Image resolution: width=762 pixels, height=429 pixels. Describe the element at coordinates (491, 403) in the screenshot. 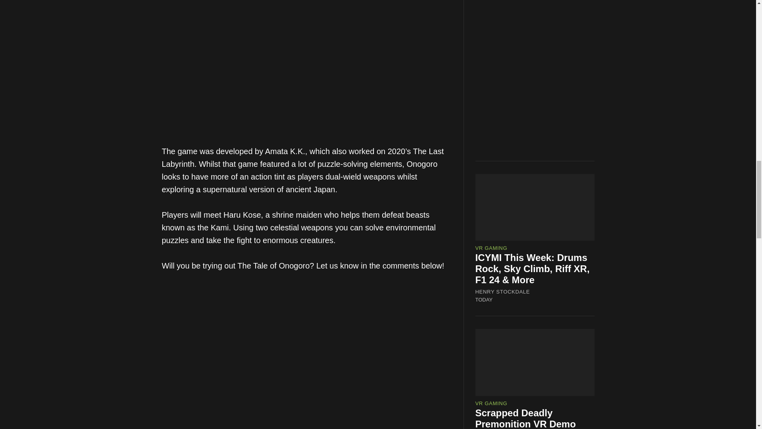

I see `VR GAMING` at that location.